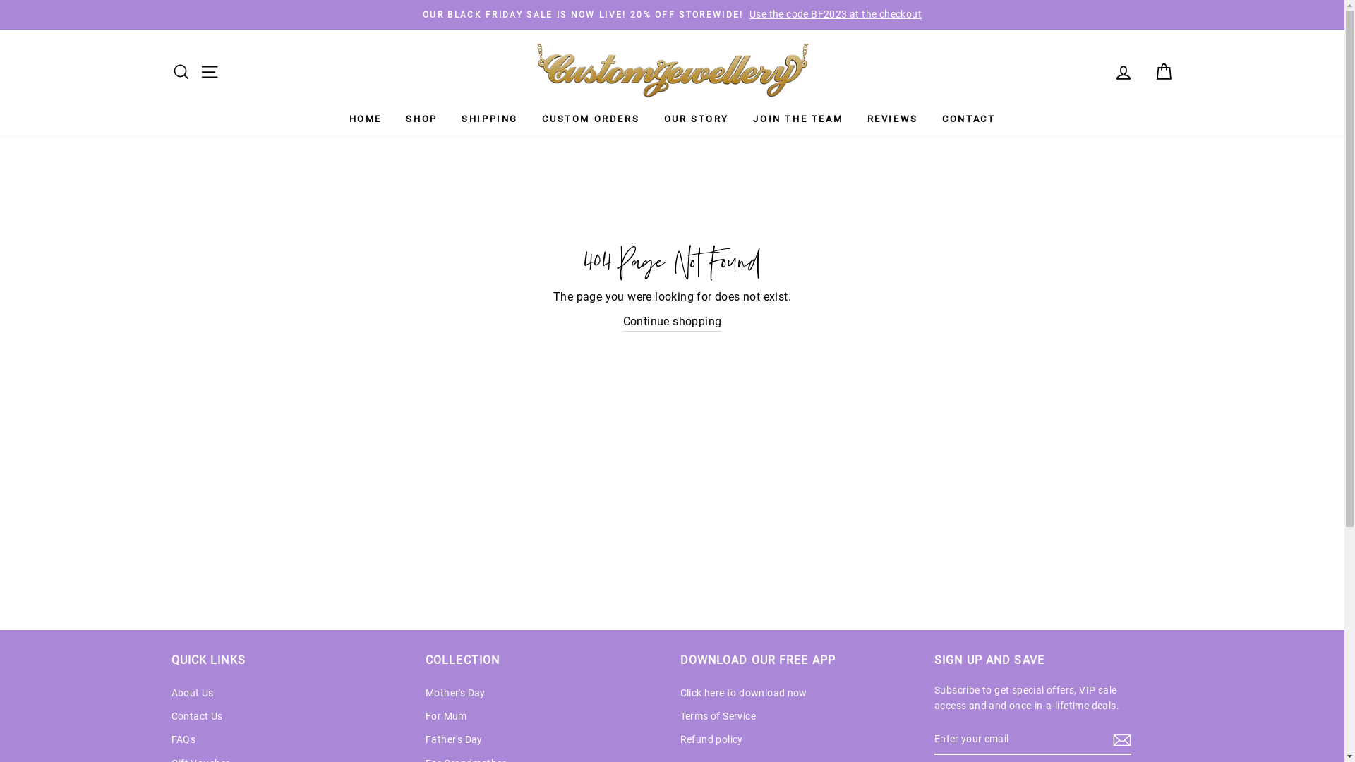  Describe the element at coordinates (718, 717) in the screenshot. I see `Terms of Service` at that location.